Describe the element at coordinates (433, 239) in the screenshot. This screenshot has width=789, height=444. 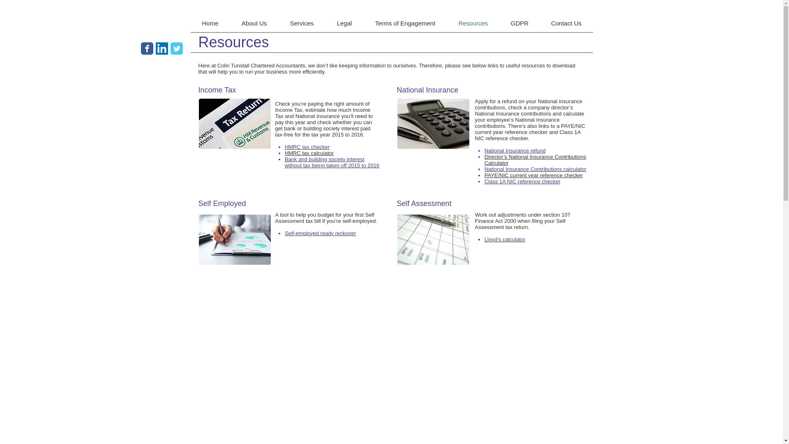
I see `Sheet.jpg` at that location.